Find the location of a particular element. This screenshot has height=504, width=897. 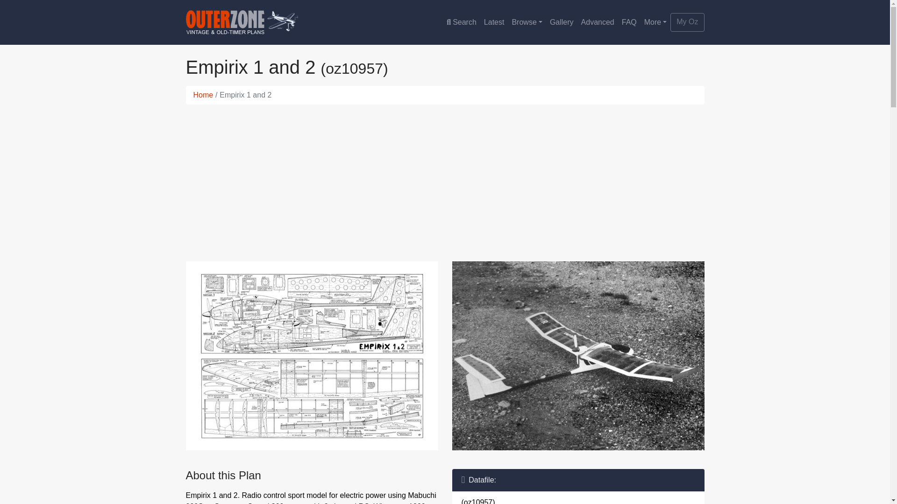

My Oz is located at coordinates (687, 22).